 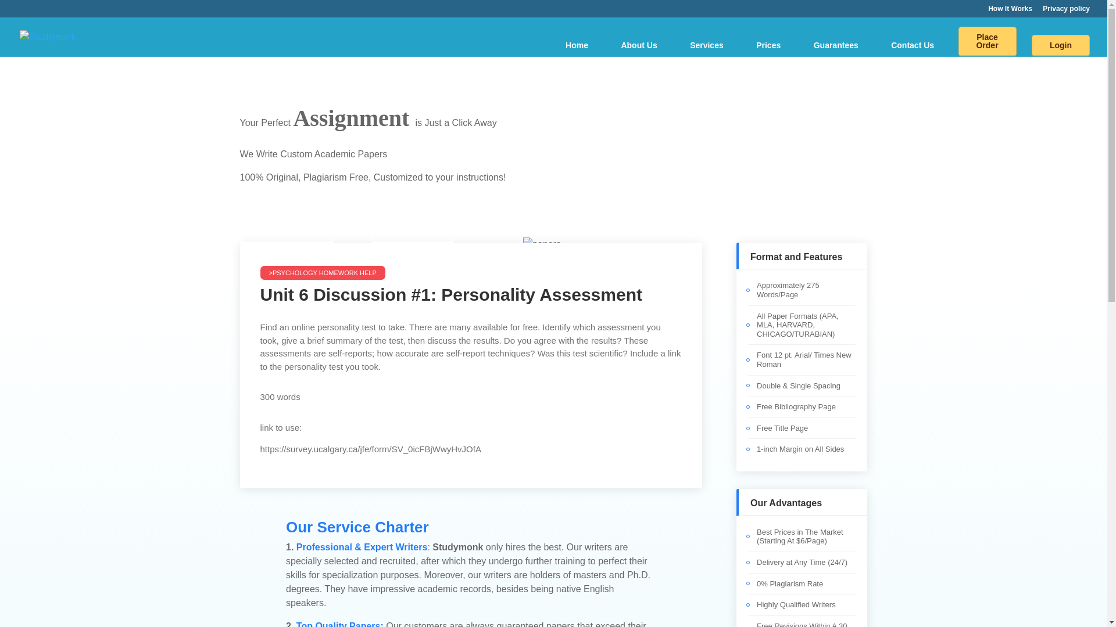 I want to click on Place Order, so click(x=988, y=42).